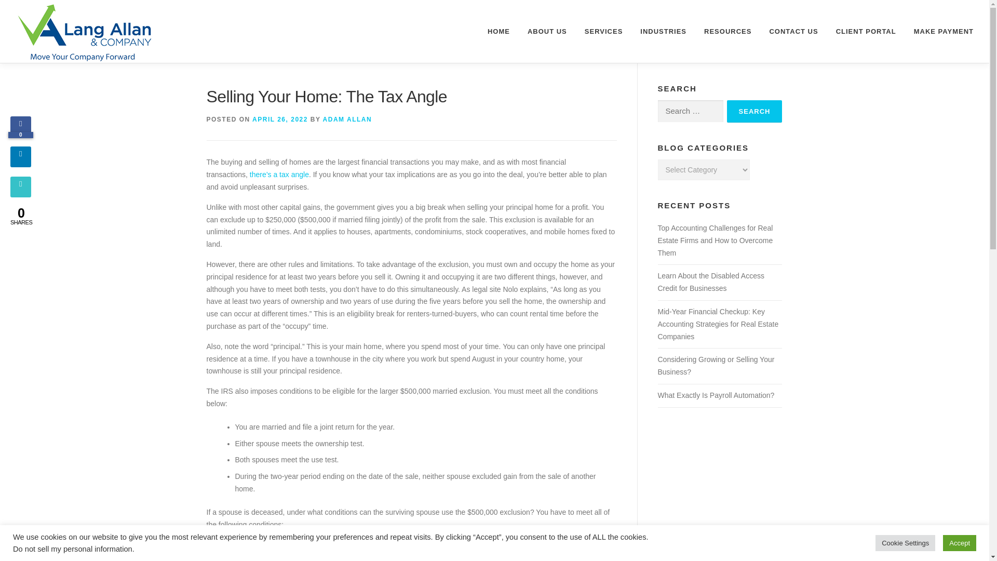 This screenshot has width=997, height=561. Describe the element at coordinates (727, 31) in the screenshot. I see `RESOURCES` at that location.